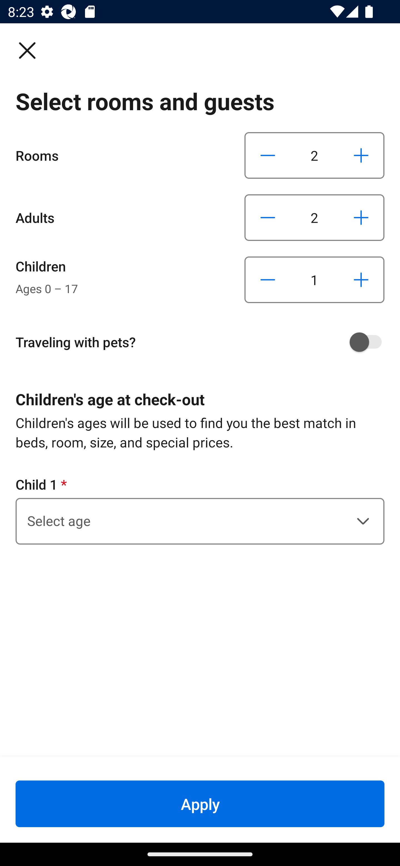 Image resolution: width=400 pixels, height=866 pixels. I want to click on Decrease, so click(268, 280).